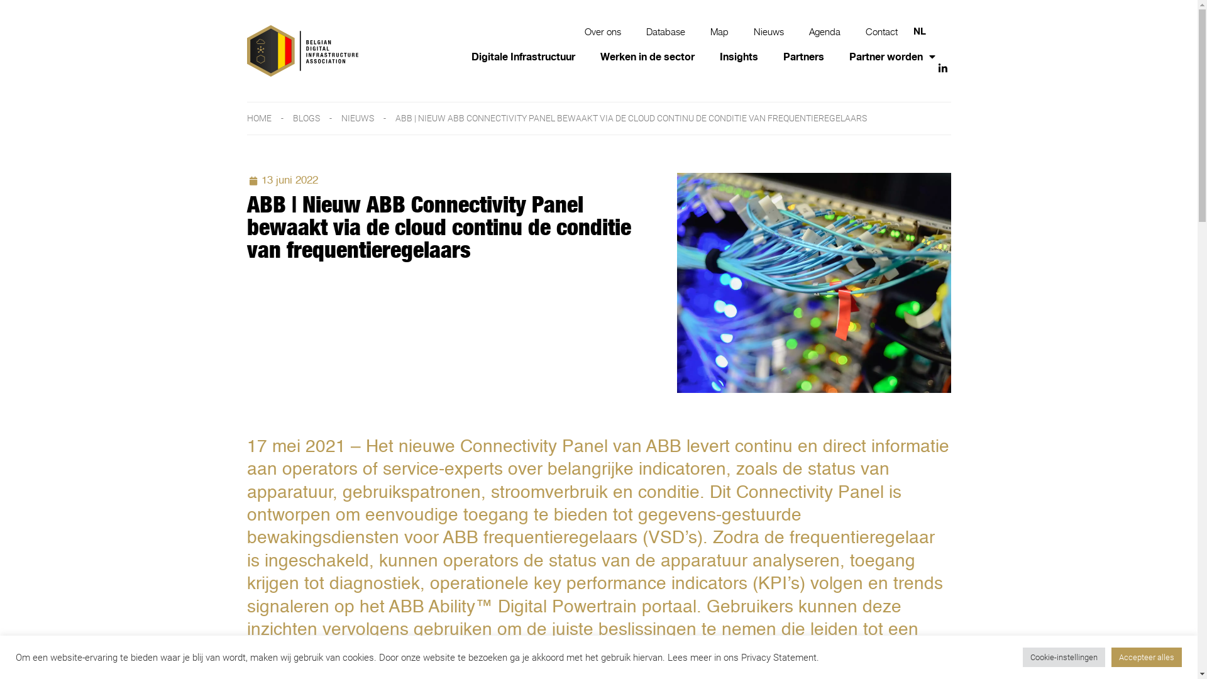 This screenshot has height=679, width=1207. Describe the element at coordinates (666, 31) in the screenshot. I see `Database` at that location.